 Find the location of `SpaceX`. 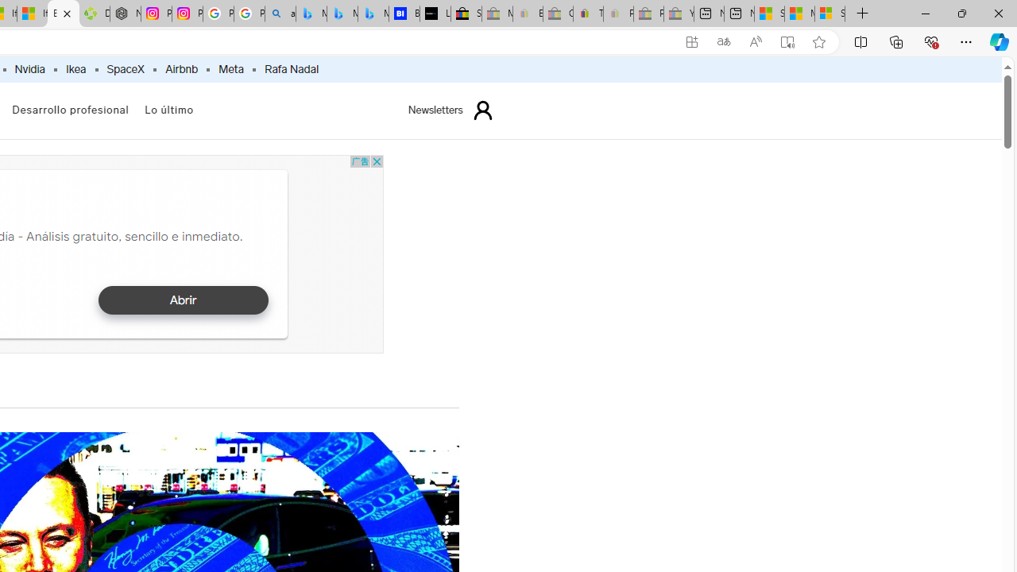

SpaceX is located at coordinates (126, 70).